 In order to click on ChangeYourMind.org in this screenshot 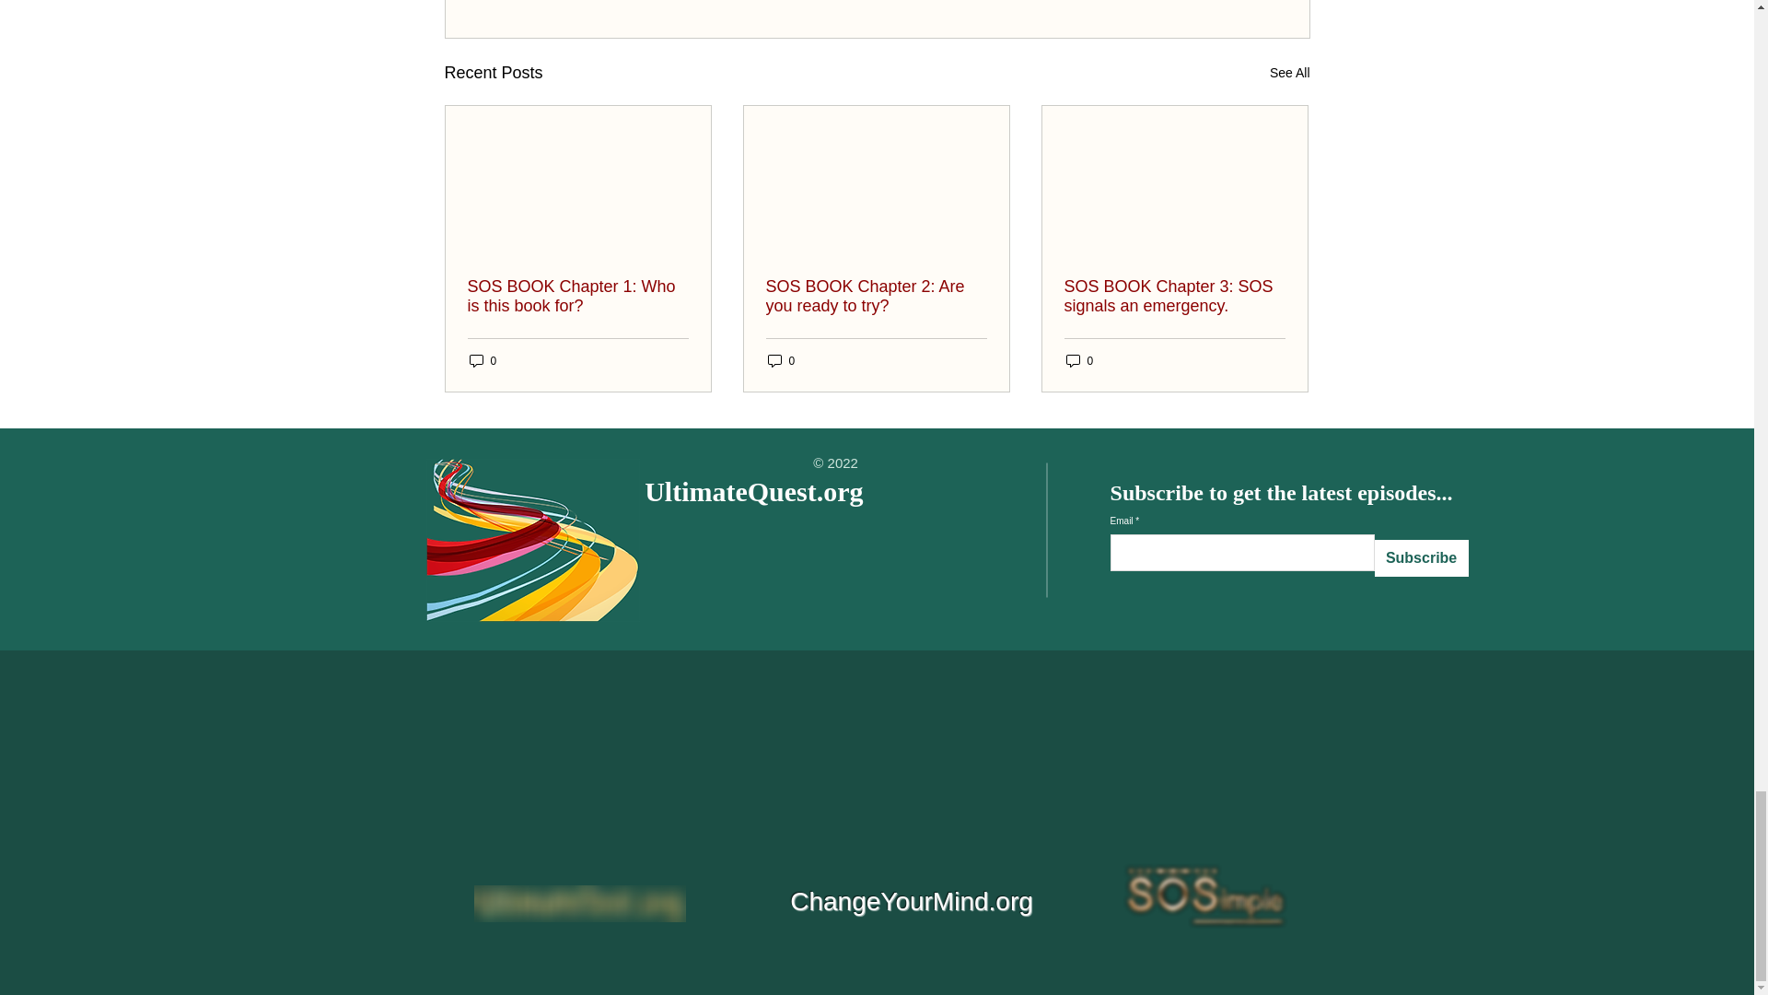, I will do `click(912, 882)`.